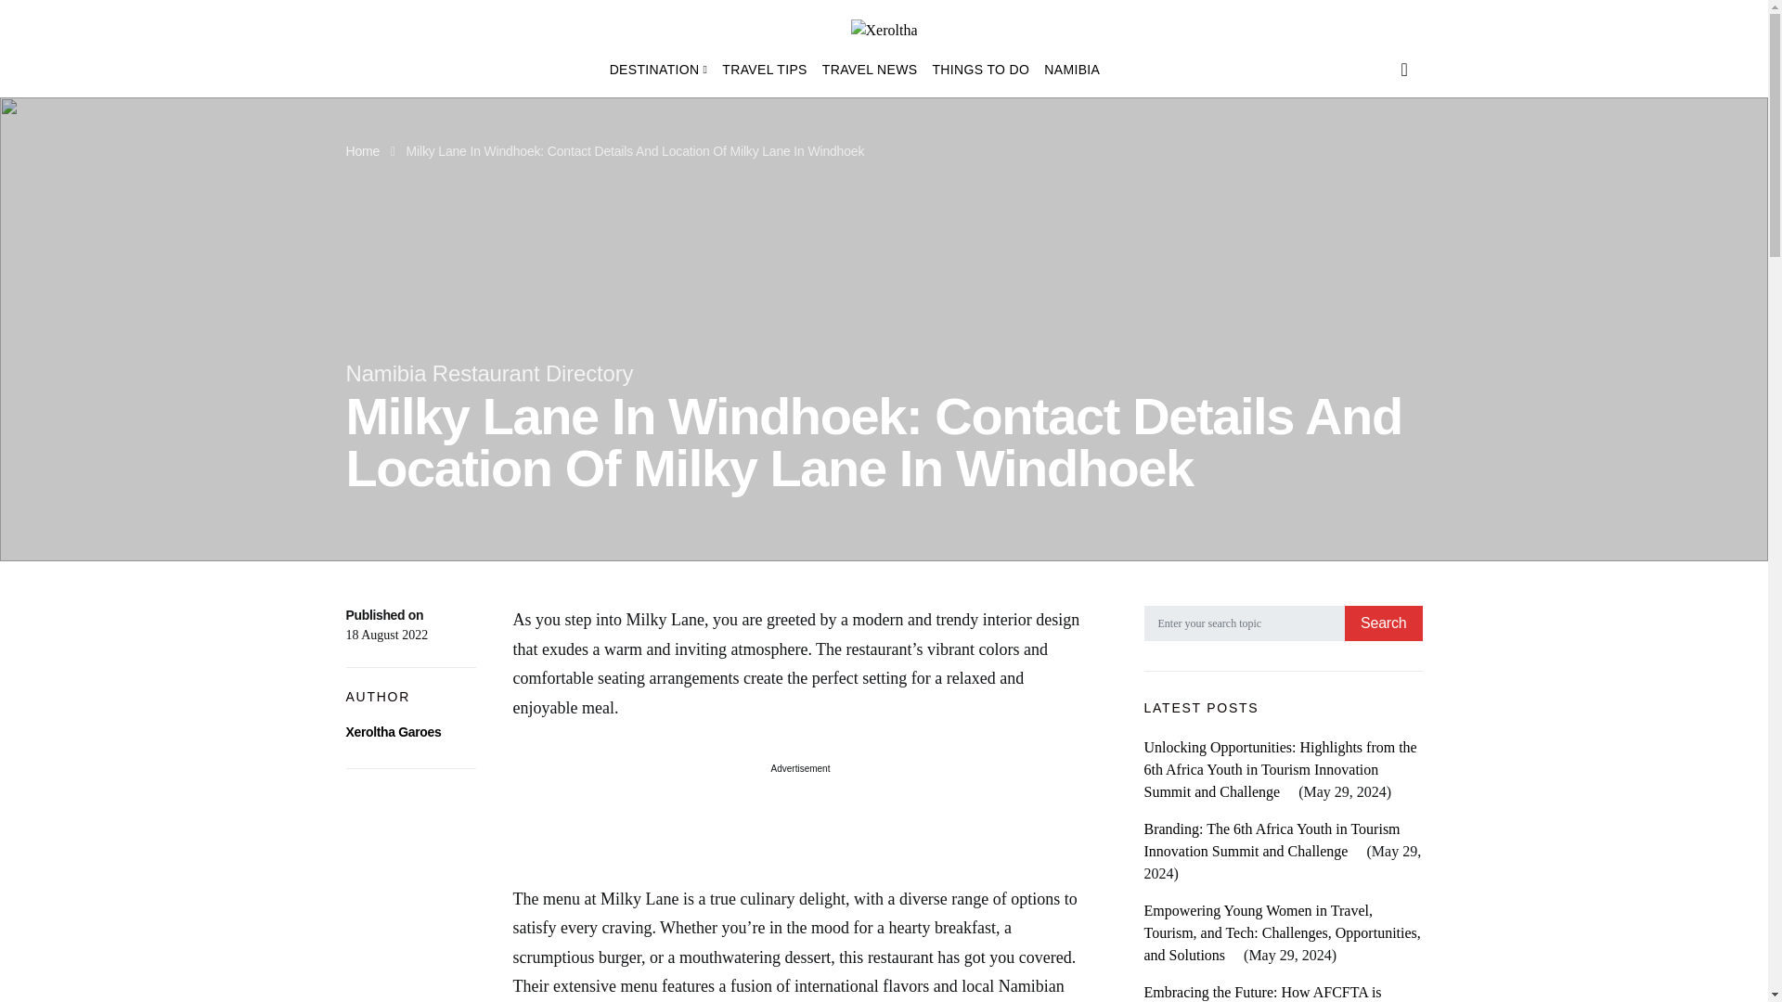 This screenshot has height=1002, width=1782. I want to click on DESTINATION, so click(663, 69).